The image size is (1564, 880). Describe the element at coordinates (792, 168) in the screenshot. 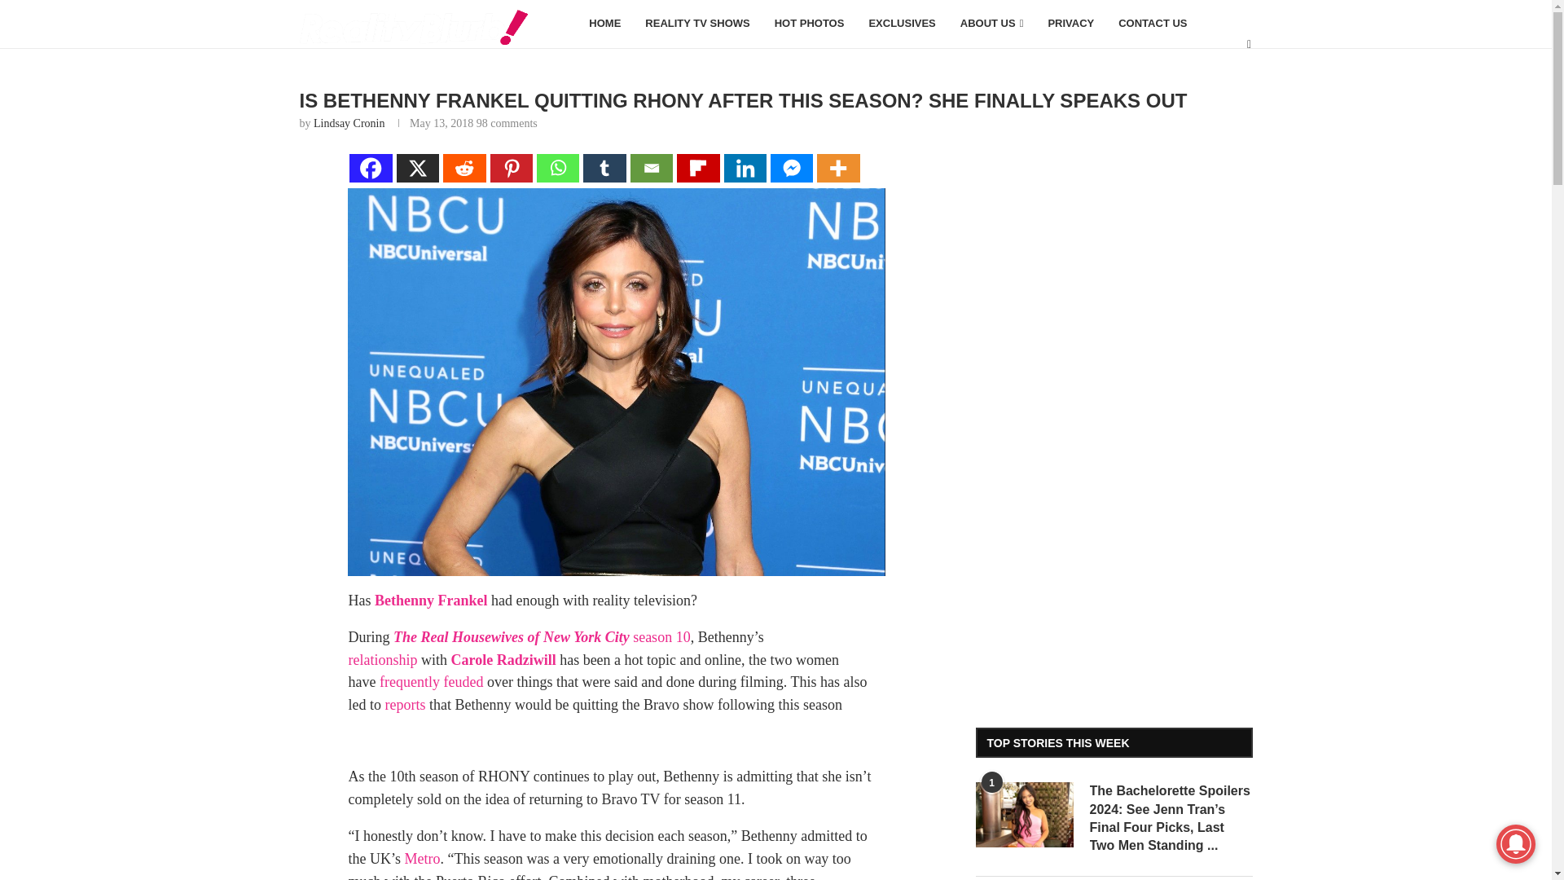

I see `Facebook Messenger` at that location.